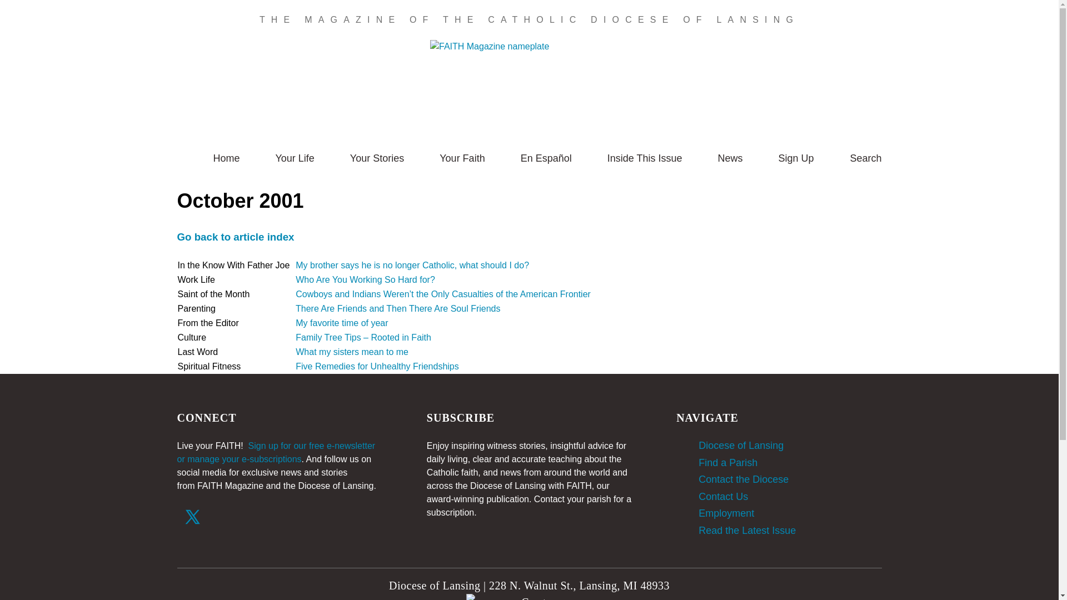 The width and height of the screenshot is (1067, 600). Describe the element at coordinates (730, 161) in the screenshot. I see `News` at that location.